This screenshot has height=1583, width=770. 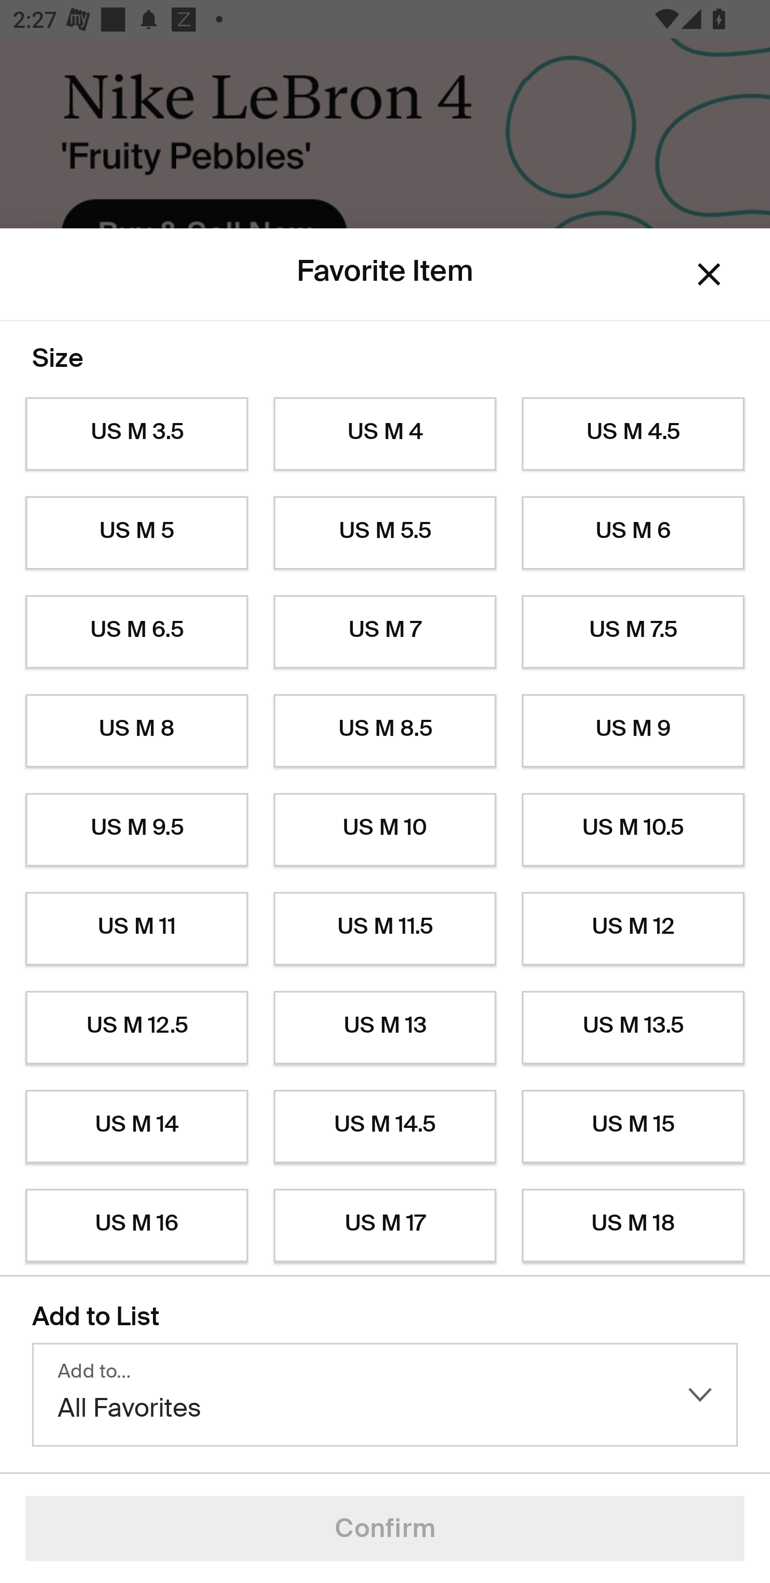 What do you see at coordinates (385, 632) in the screenshot?
I see `US M 7` at bounding box center [385, 632].